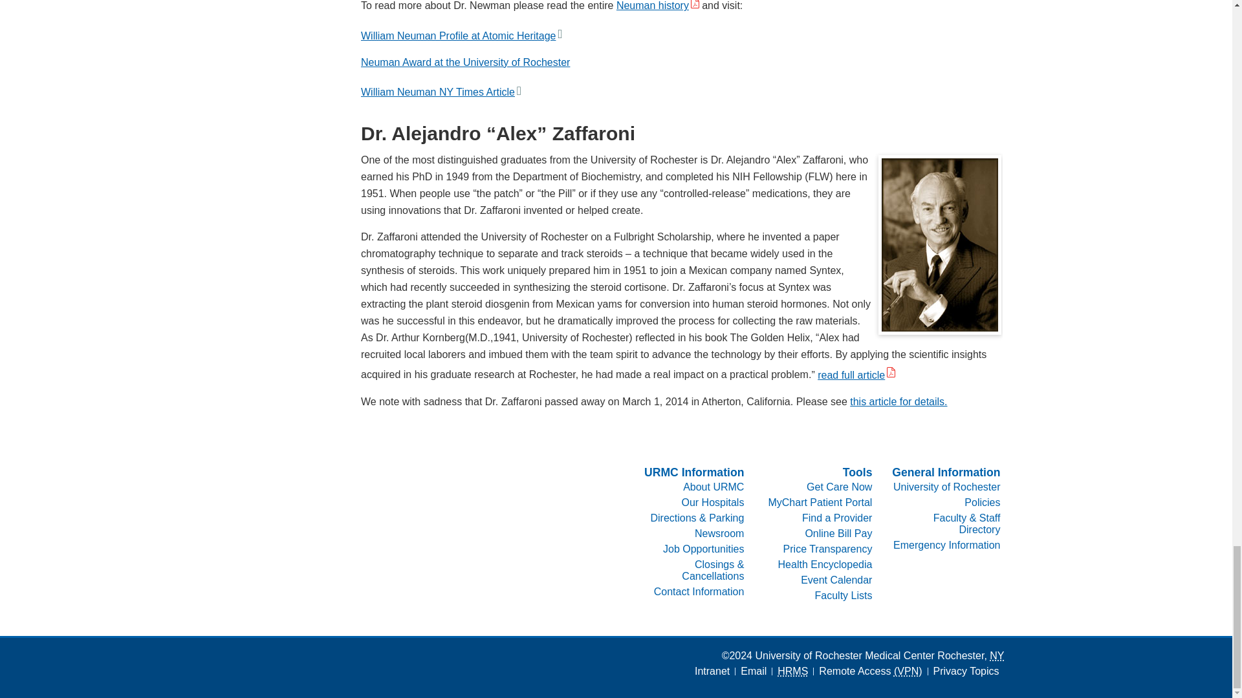  I want to click on New York, so click(996, 655).